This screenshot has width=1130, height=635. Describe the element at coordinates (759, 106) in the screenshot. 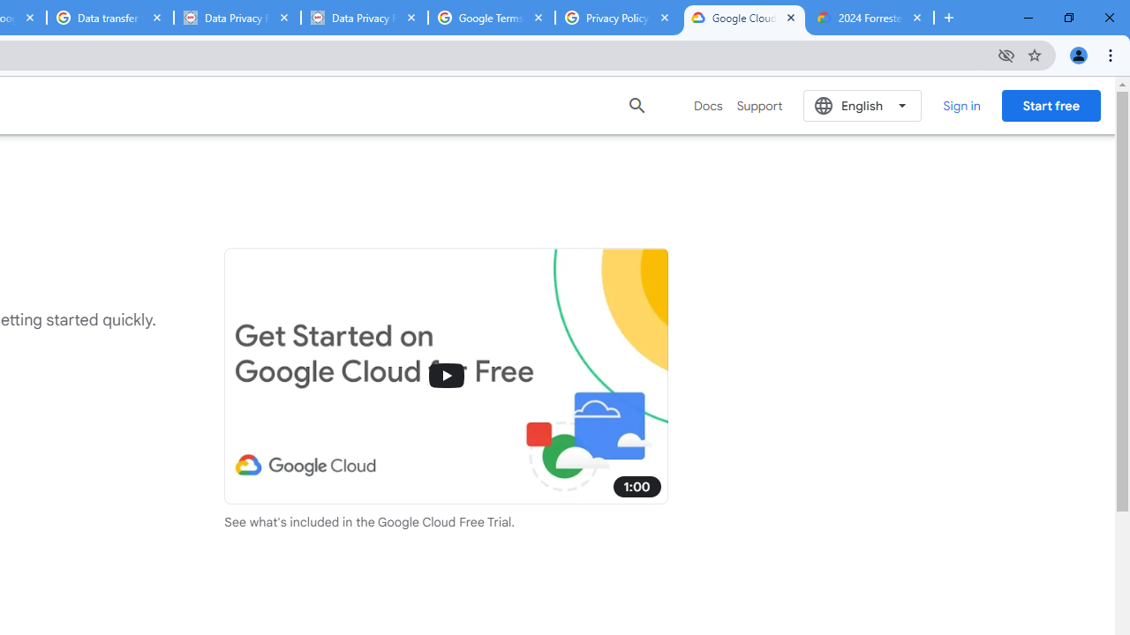

I see `Support` at that location.